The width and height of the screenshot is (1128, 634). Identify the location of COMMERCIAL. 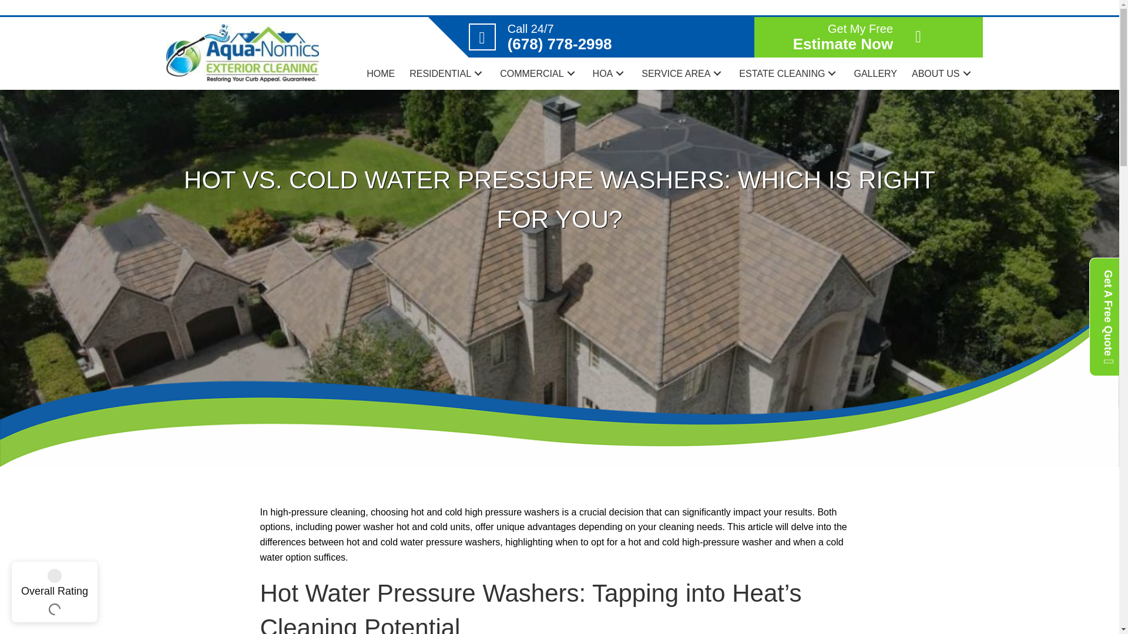
(538, 74).